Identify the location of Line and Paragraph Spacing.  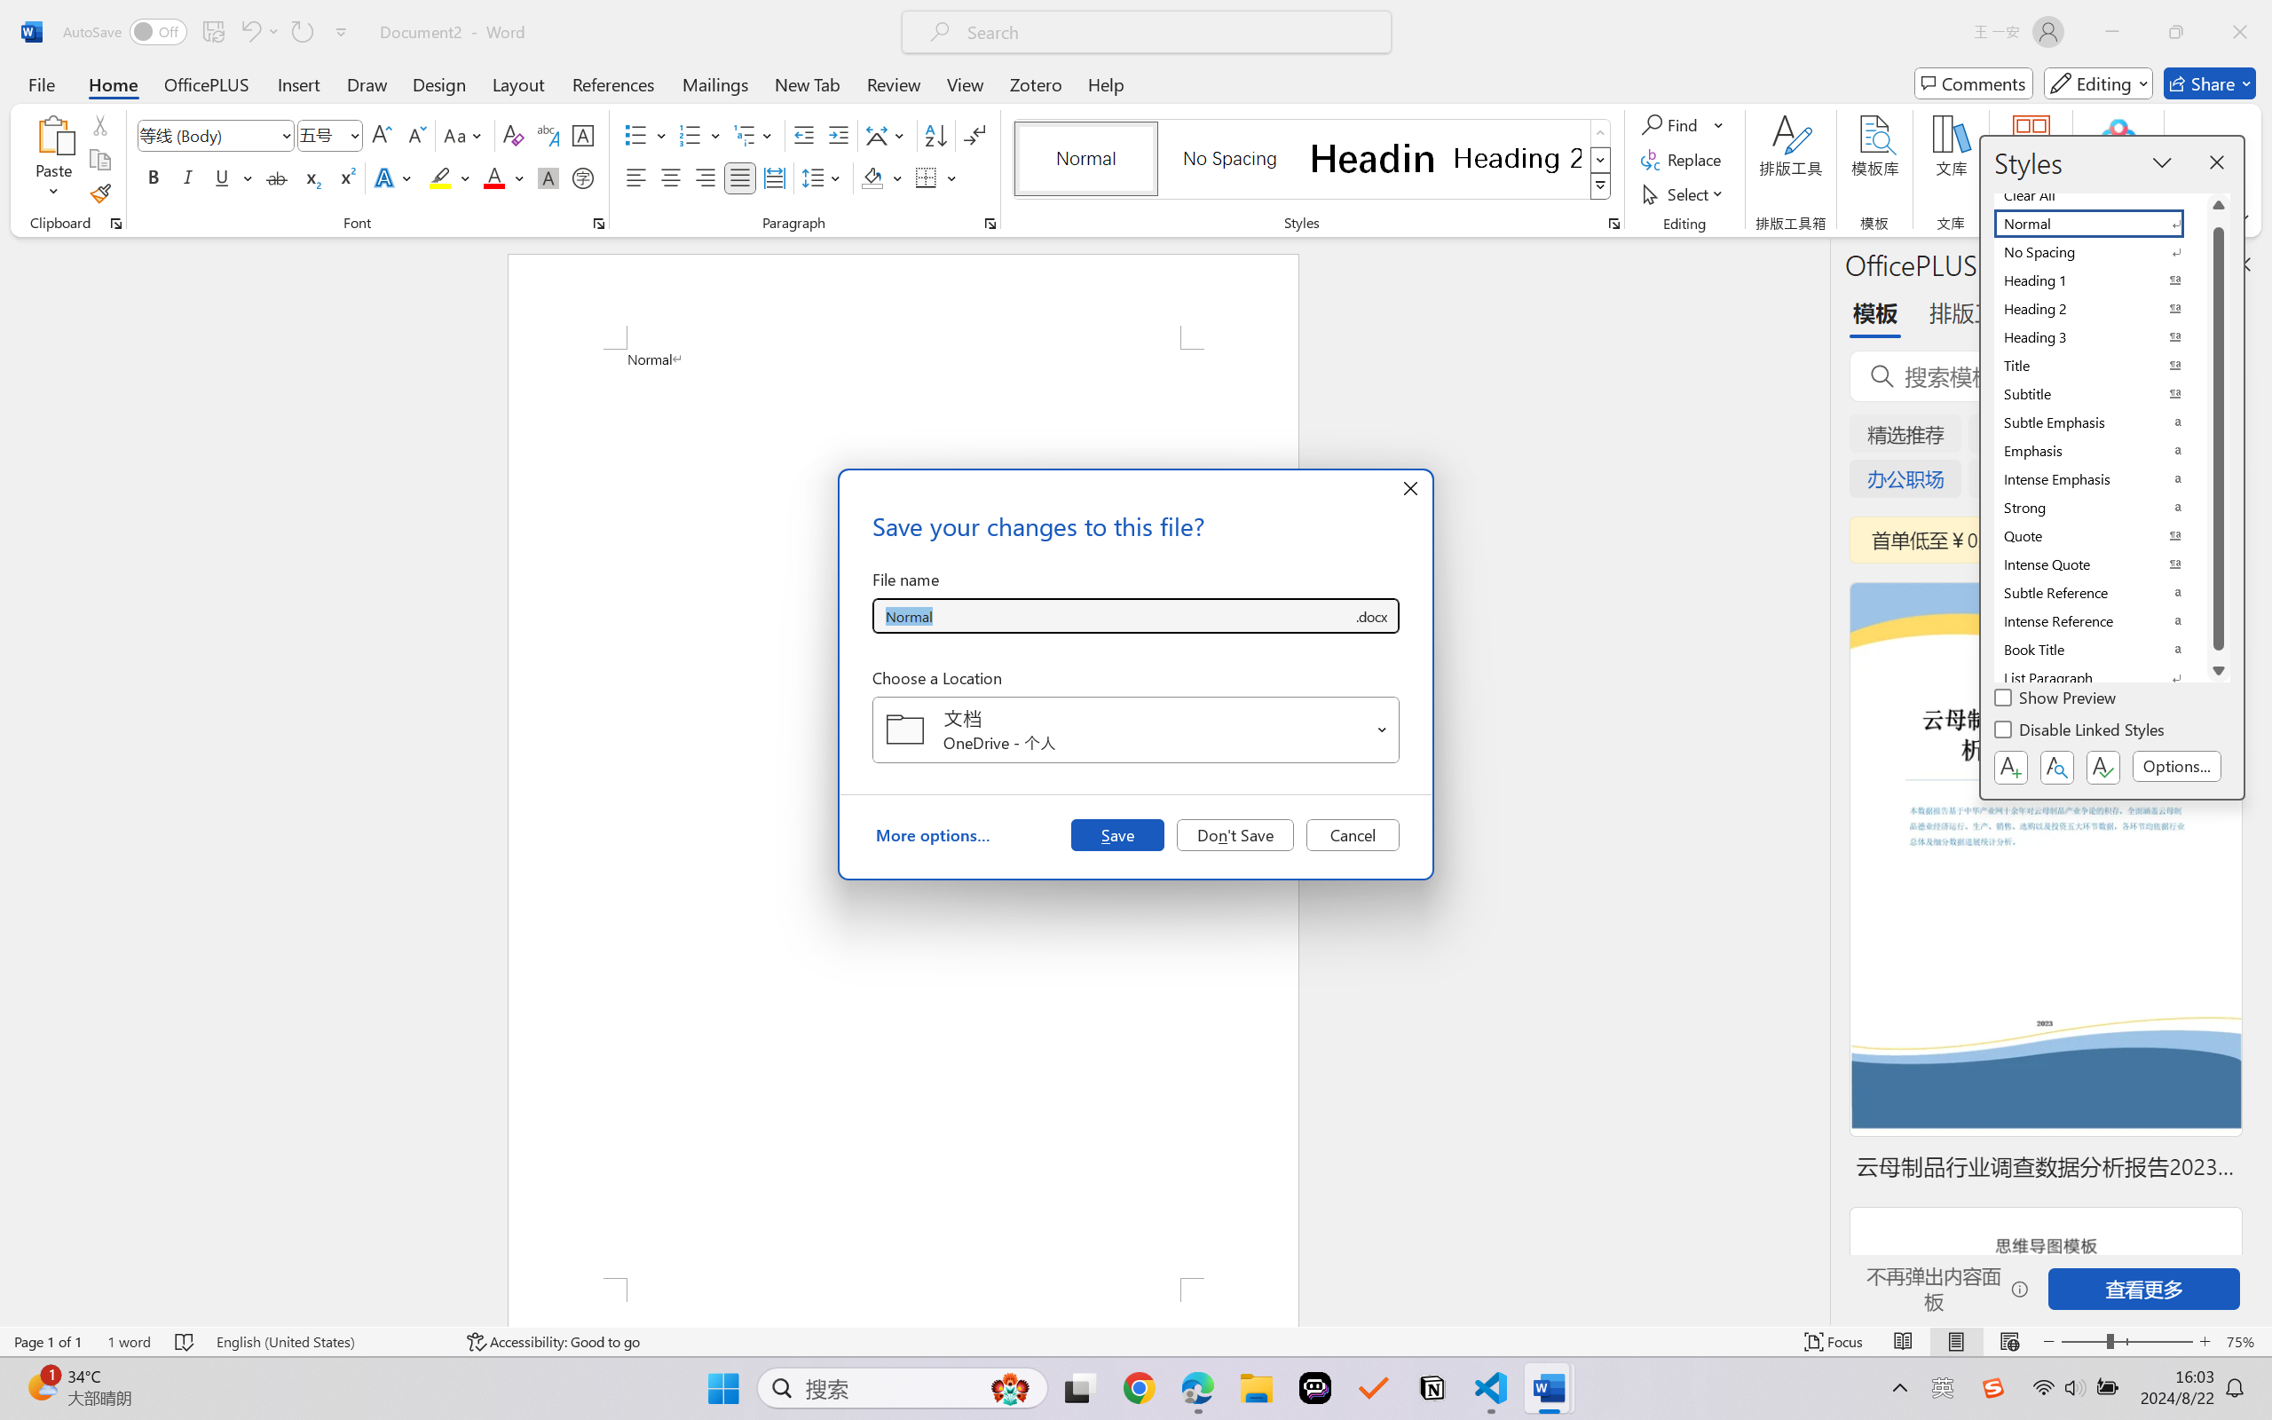
(824, 177).